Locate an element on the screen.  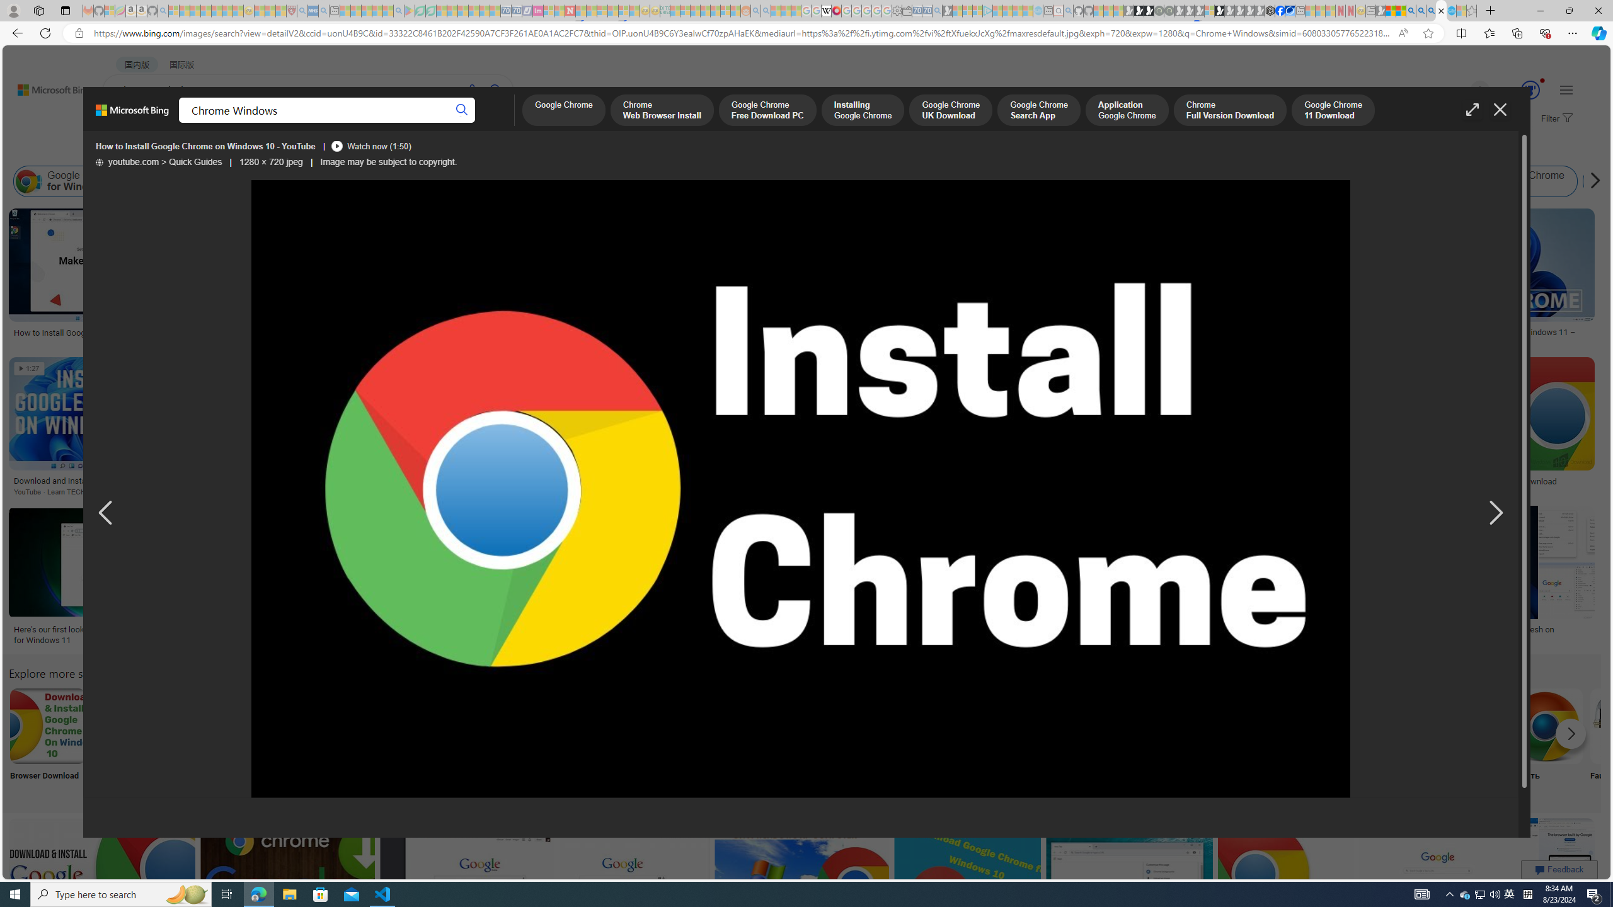
Windows 10's next update improves Google ChromeSave is located at coordinates (1131, 889).